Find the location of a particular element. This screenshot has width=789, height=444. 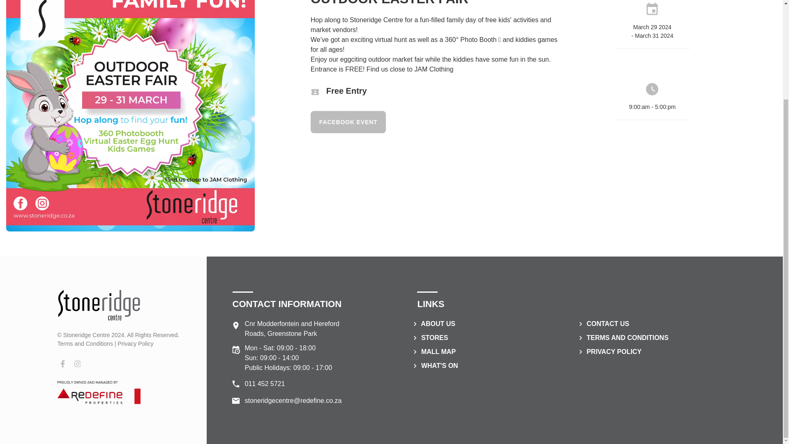

MALL MAP is located at coordinates (433, 351).